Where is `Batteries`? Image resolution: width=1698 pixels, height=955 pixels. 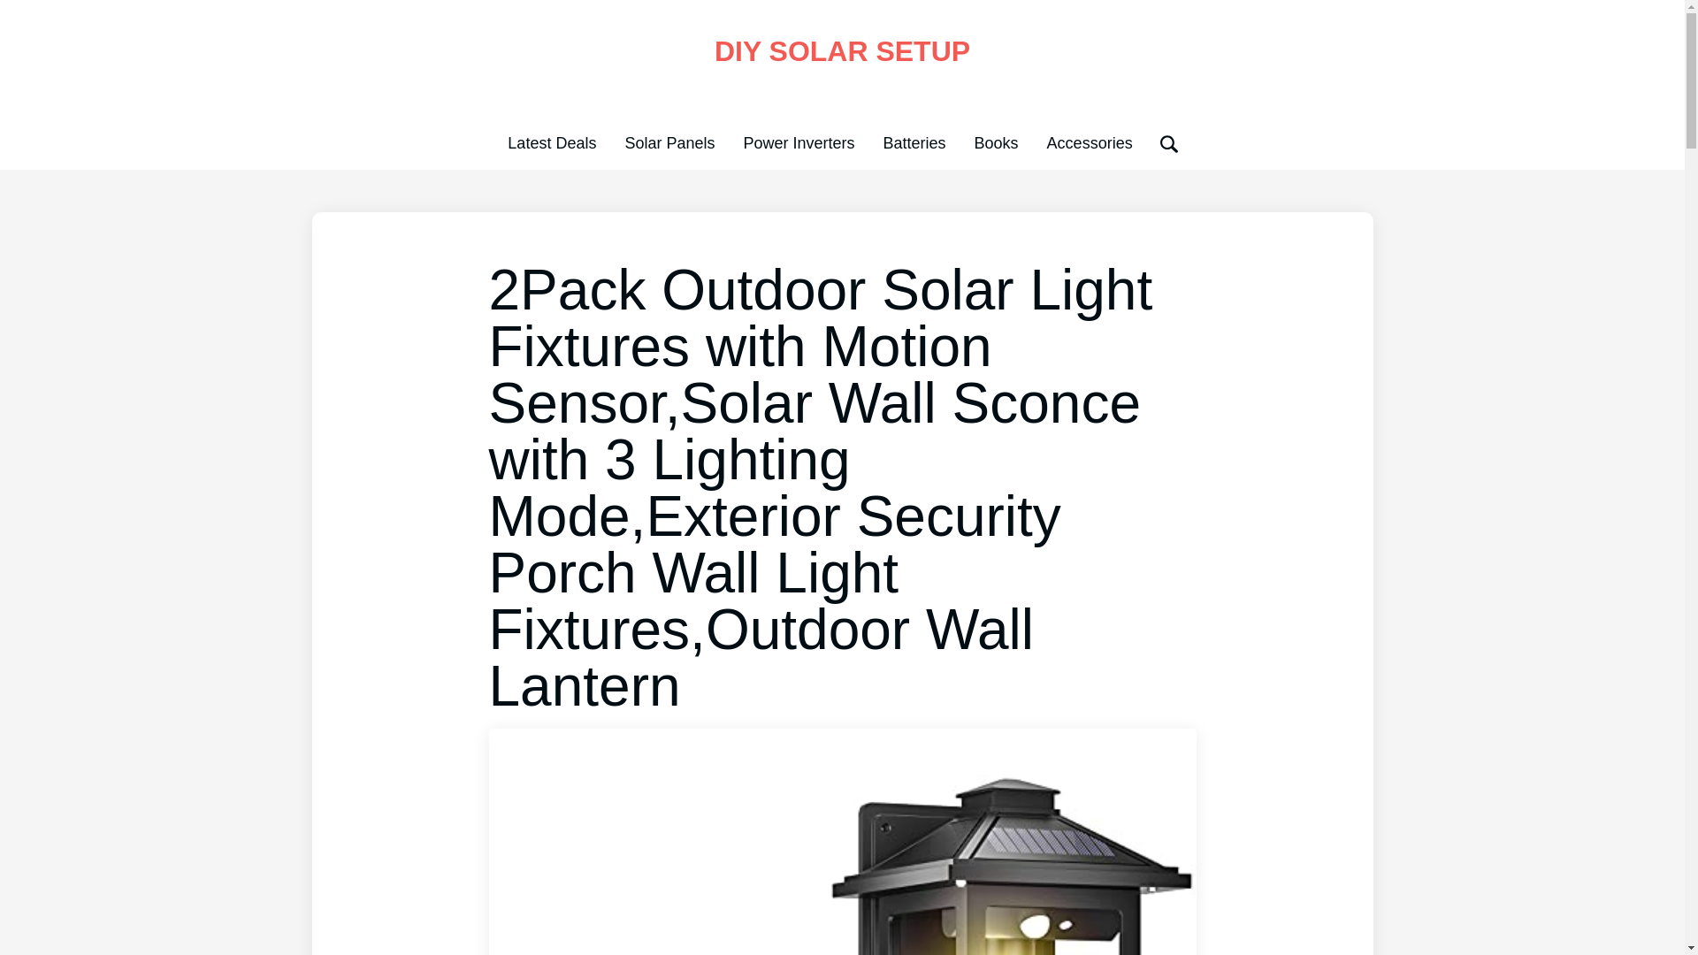 Batteries is located at coordinates (914, 143).